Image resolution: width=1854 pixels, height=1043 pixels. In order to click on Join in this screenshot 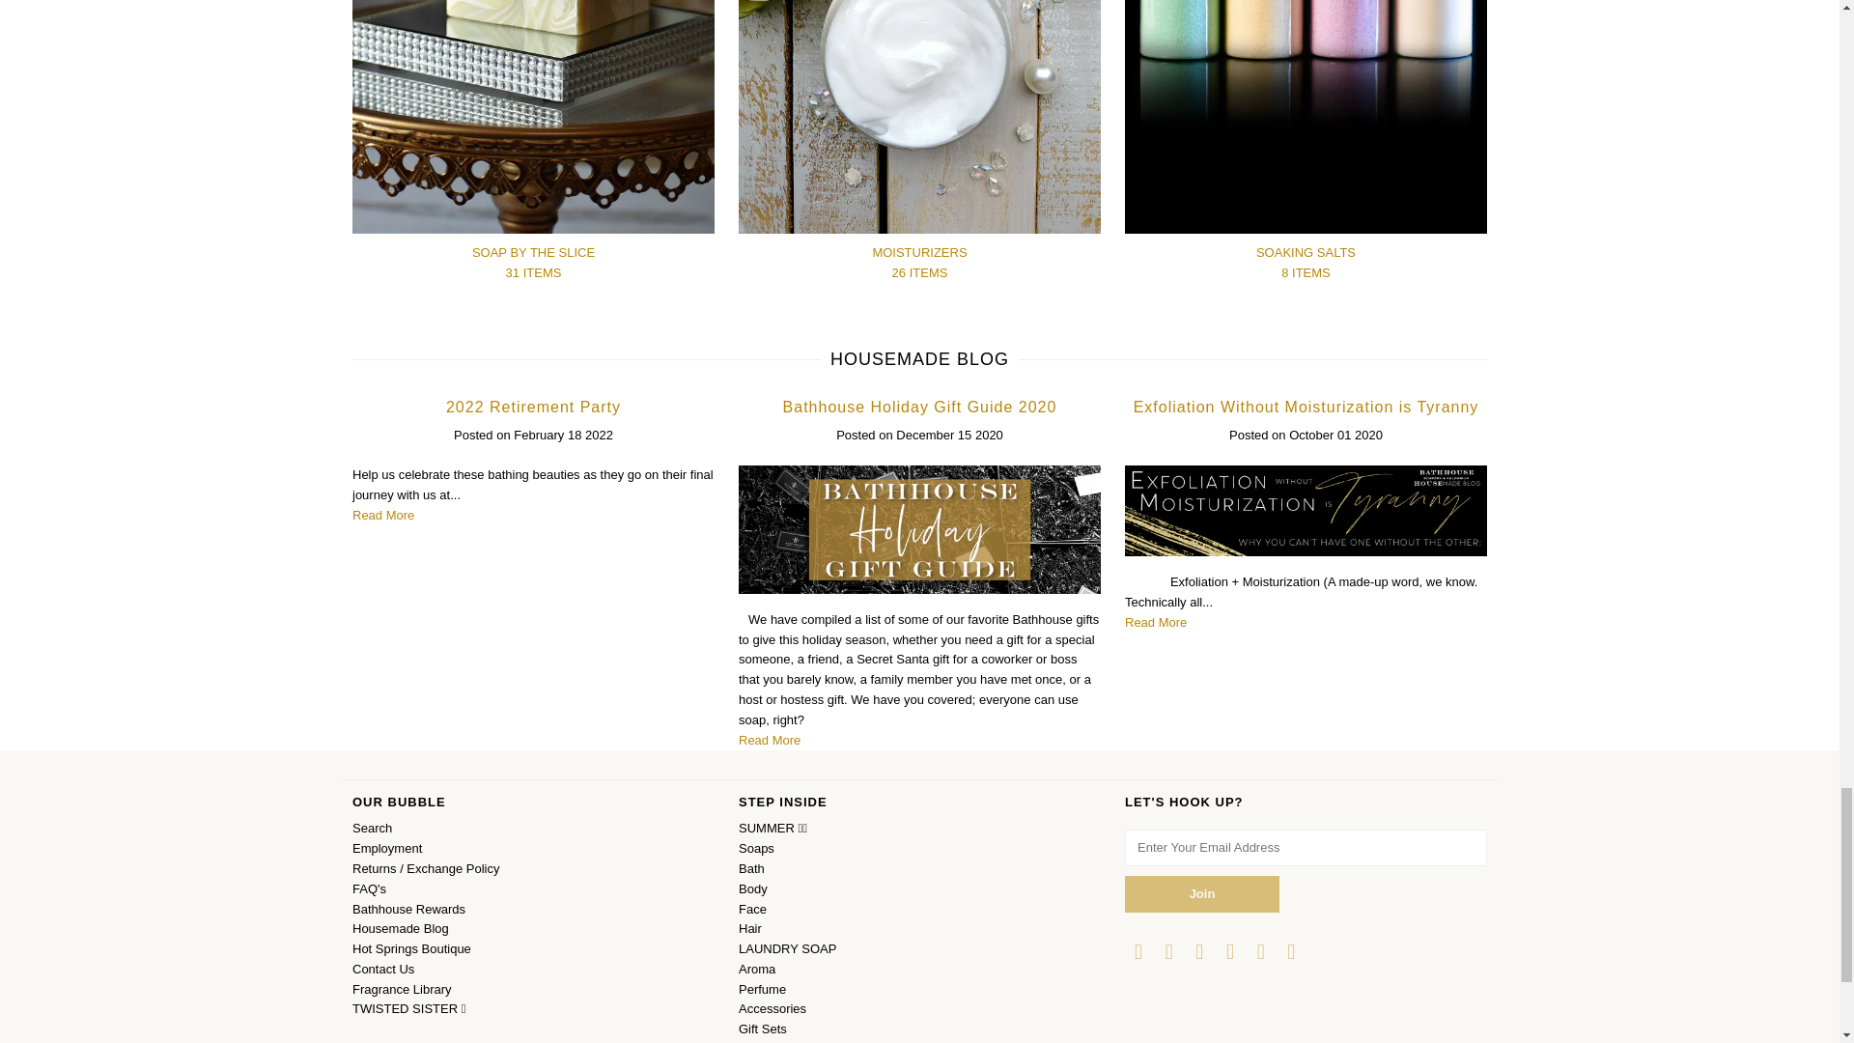, I will do `click(1201, 894)`.